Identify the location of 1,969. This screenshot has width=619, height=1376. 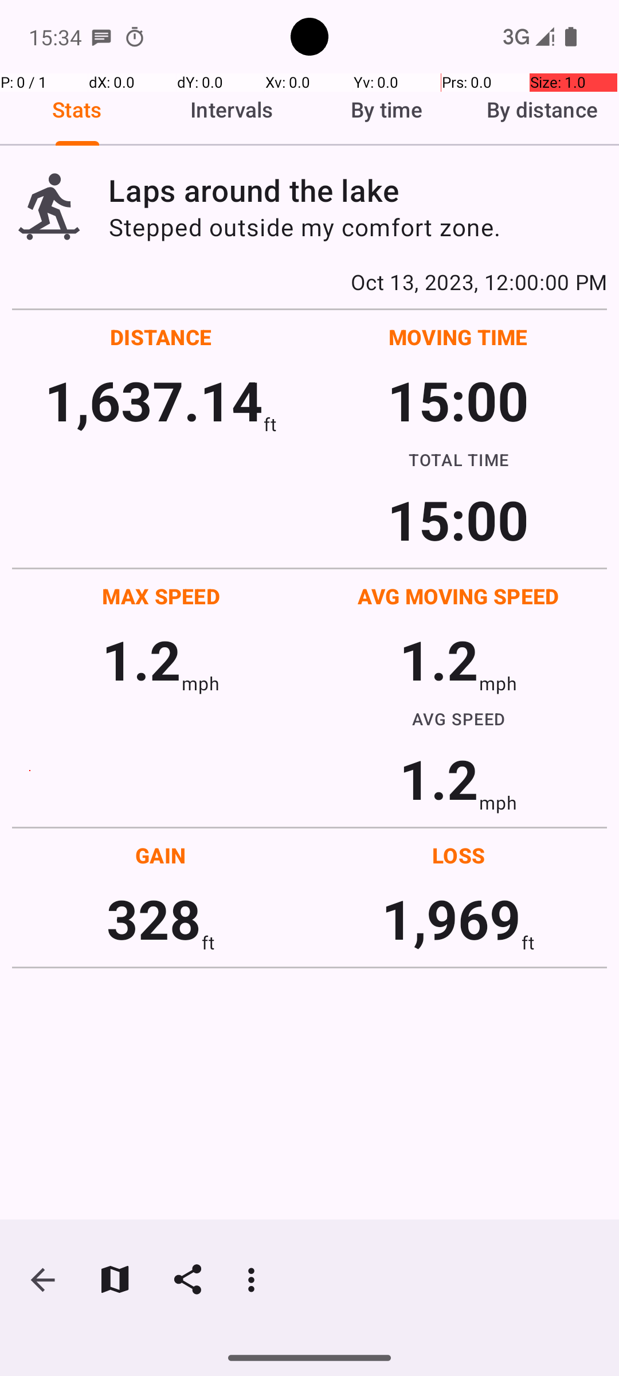
(452, 918).